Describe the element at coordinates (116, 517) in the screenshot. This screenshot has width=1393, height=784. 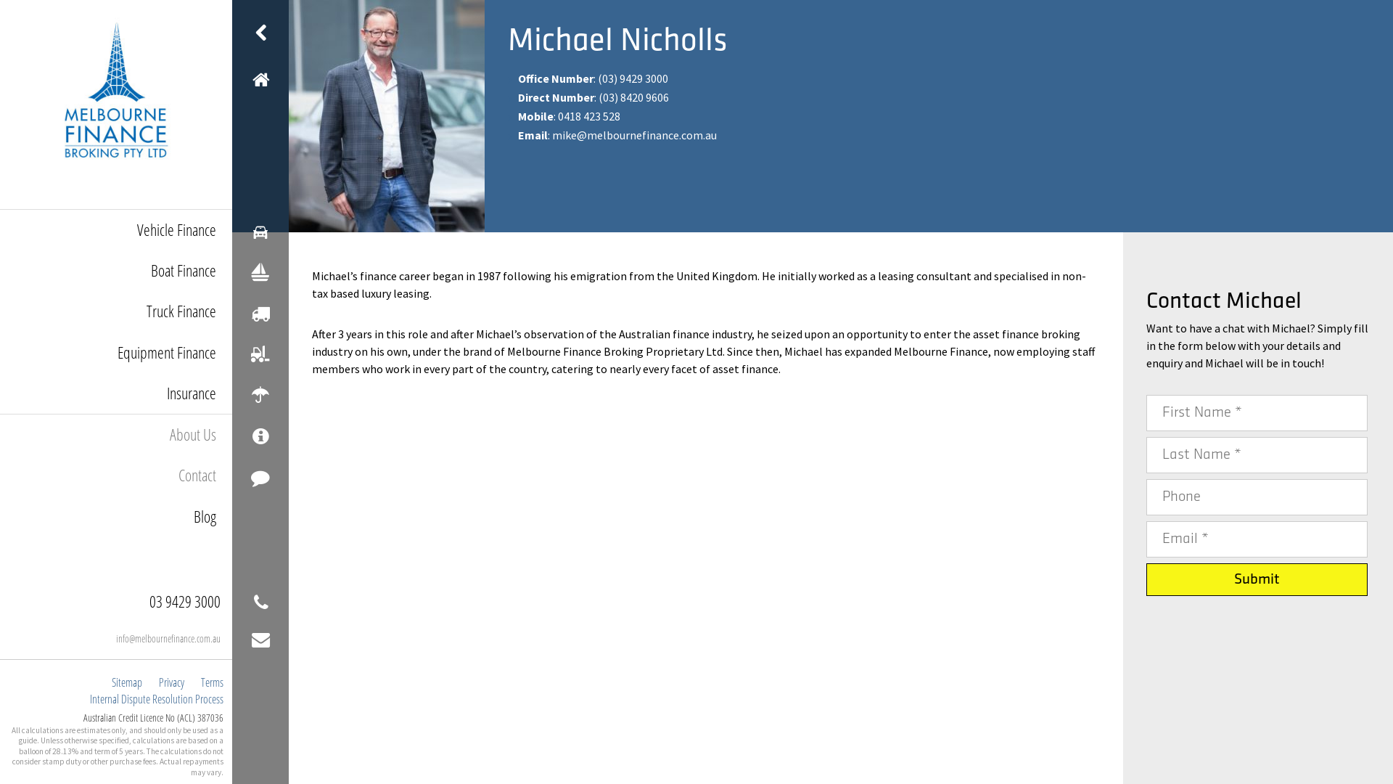
I see `Blog` at that location.